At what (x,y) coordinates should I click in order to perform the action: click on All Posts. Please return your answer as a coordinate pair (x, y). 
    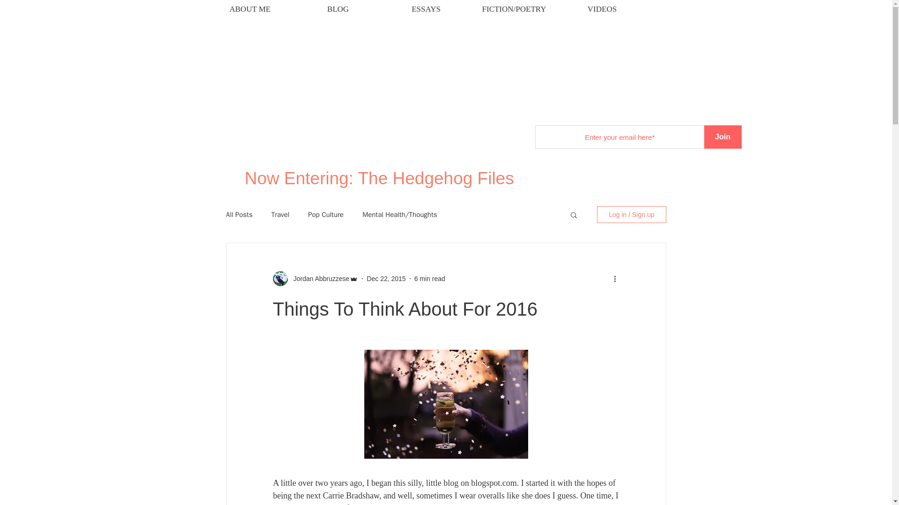
    Looking at the image, I should click on (239, 215).